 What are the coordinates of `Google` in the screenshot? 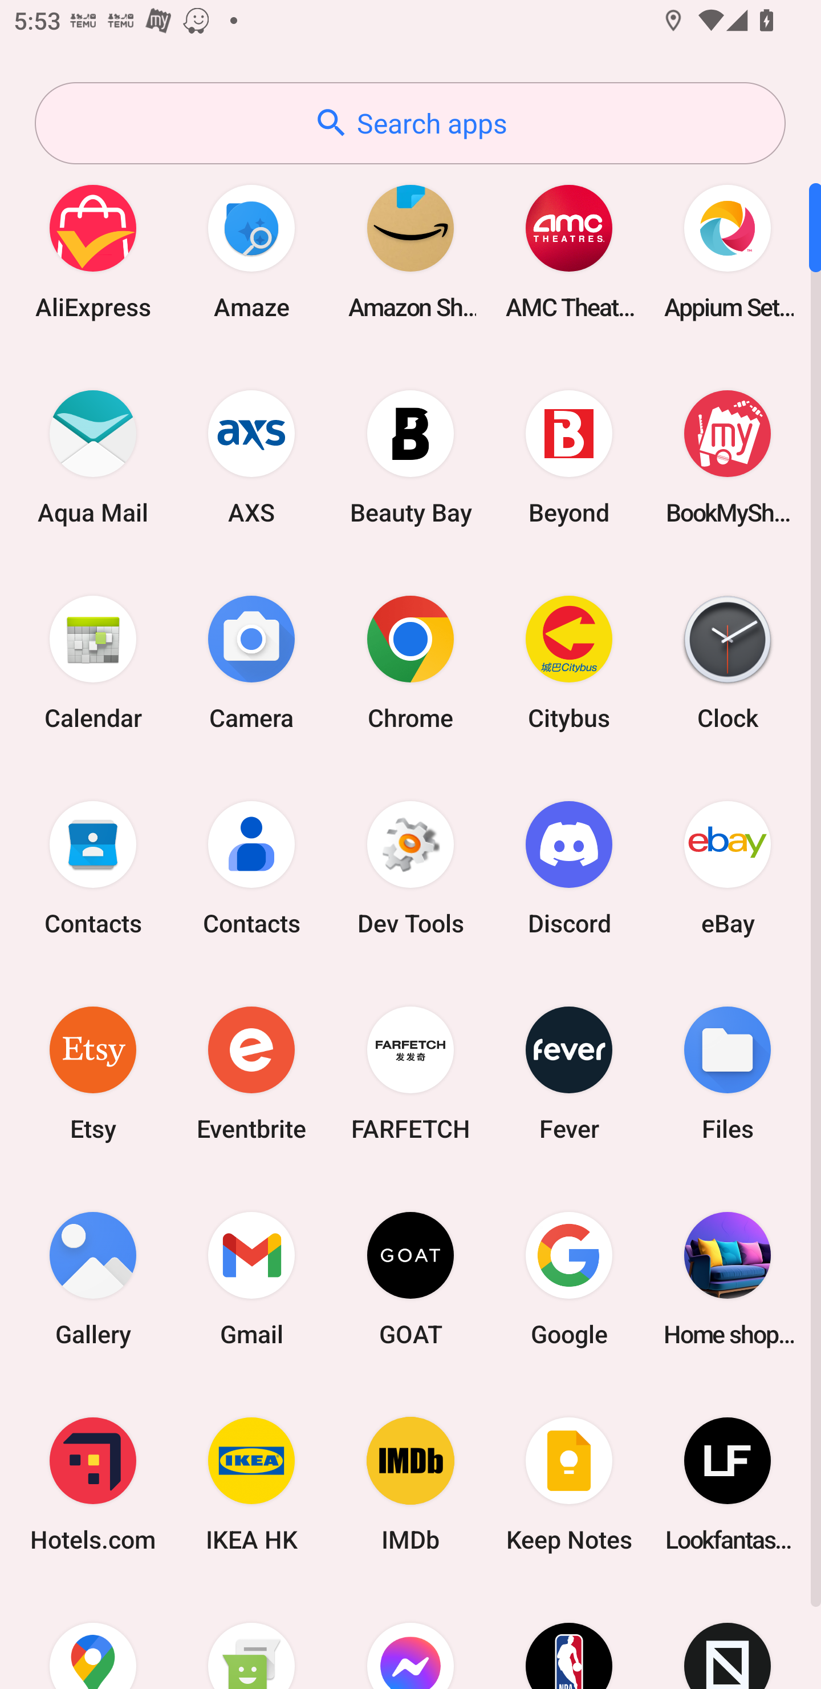 It's located at (569, 1278).